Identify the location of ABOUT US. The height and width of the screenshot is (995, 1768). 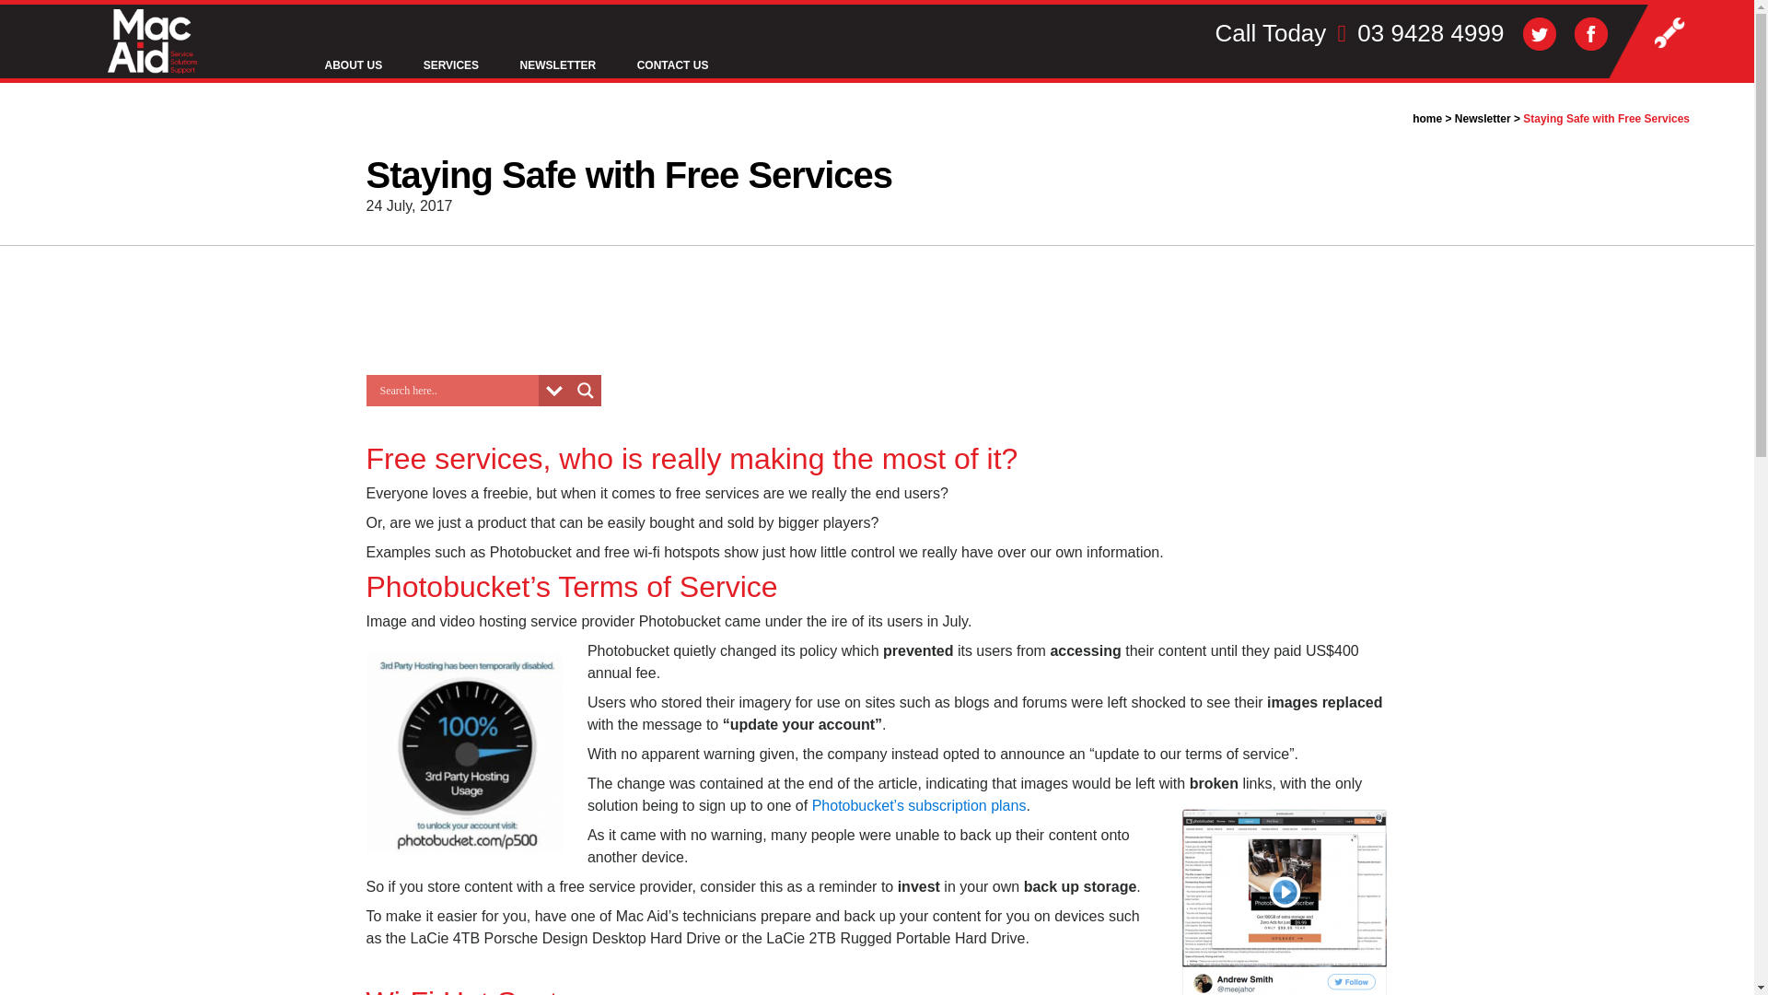
(354, 66).